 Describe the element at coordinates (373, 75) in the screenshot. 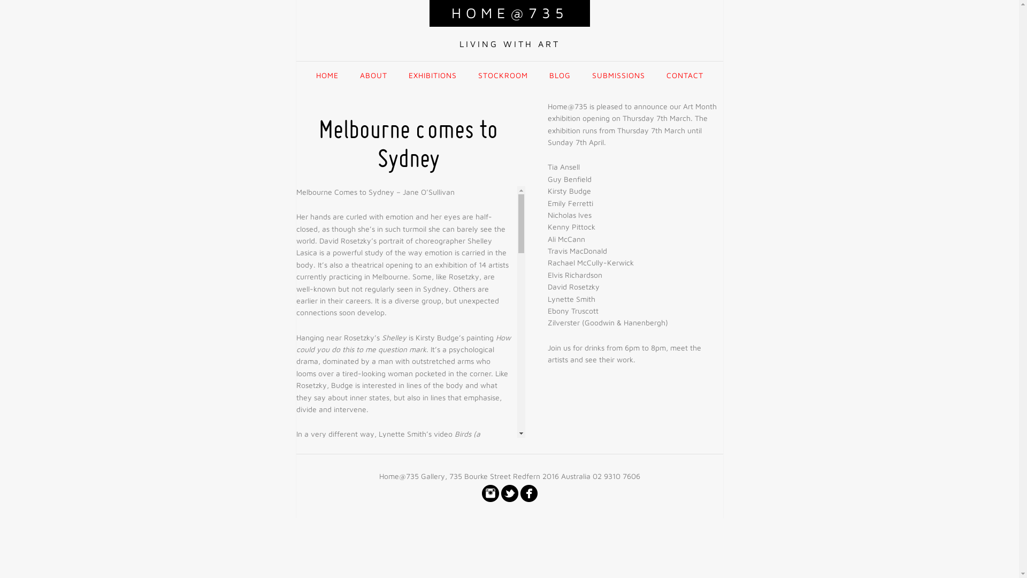

I see `ABOUT` at that location.